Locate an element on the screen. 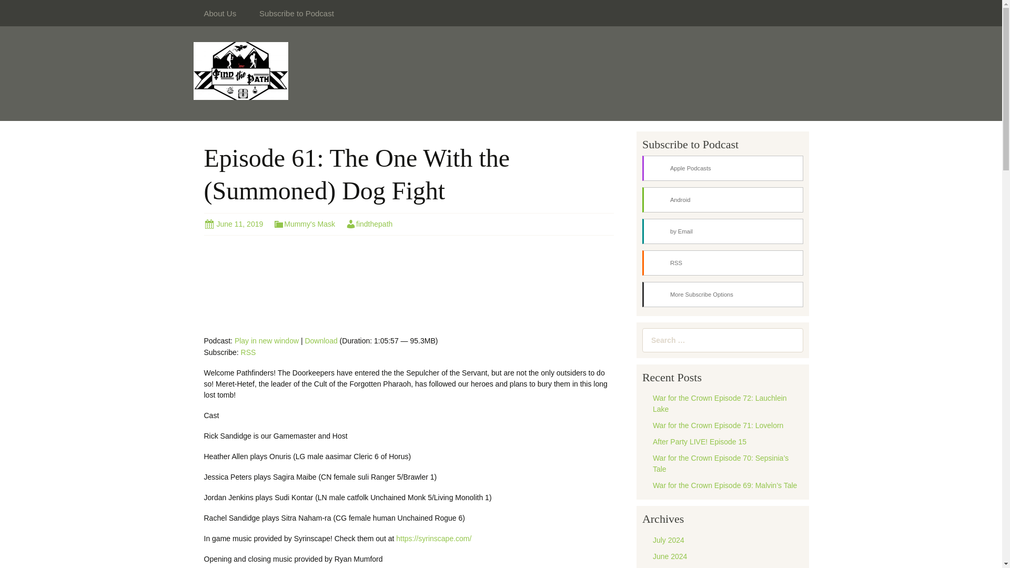 The width and height of the screenshot is (1010, 568). About Us is located at coordinates (220, 13).